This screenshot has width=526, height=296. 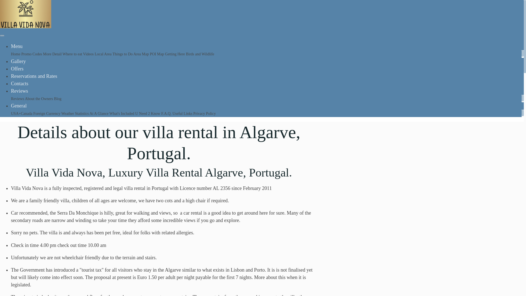 I want to click on Privacy Policy, so click(x=204, y=113).